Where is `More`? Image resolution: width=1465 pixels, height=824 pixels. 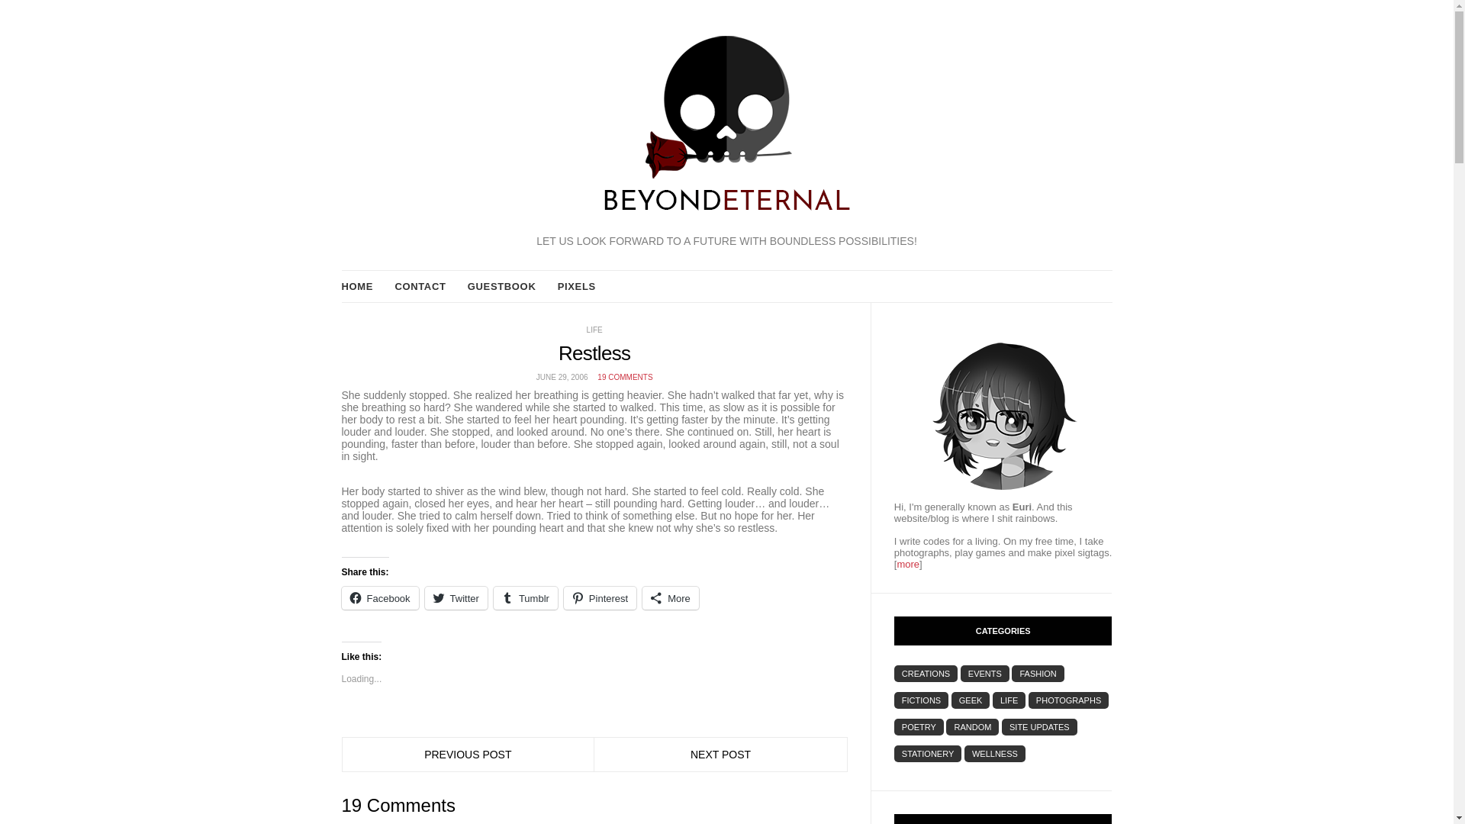
More is located at coordinates (670, 598).